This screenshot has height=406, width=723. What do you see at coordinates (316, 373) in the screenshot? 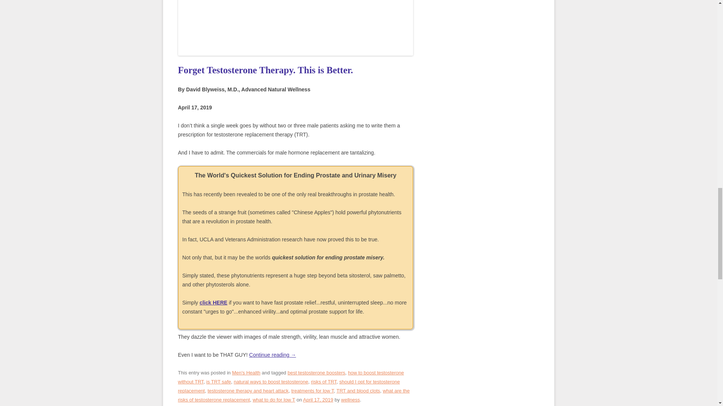
I see `best testosterone boosters` at bounding box center [316, 373].